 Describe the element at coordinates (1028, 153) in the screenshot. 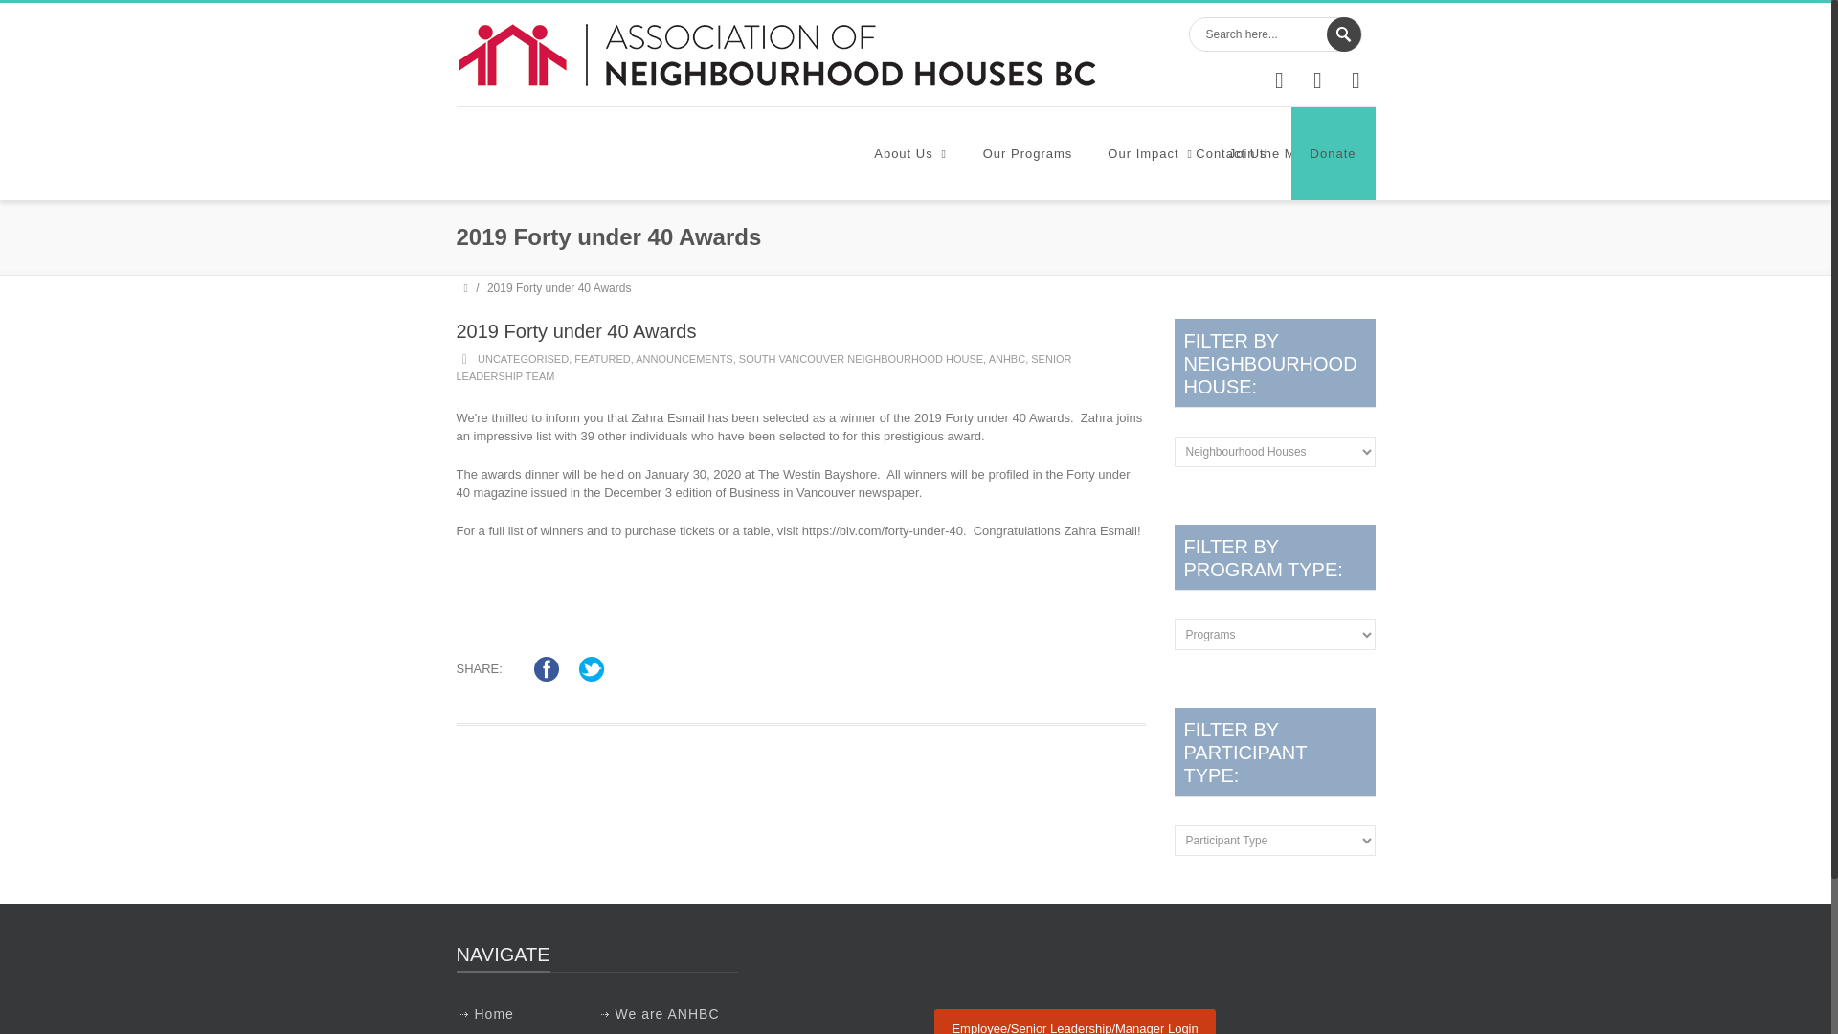

I see `Our Programs` at that location.